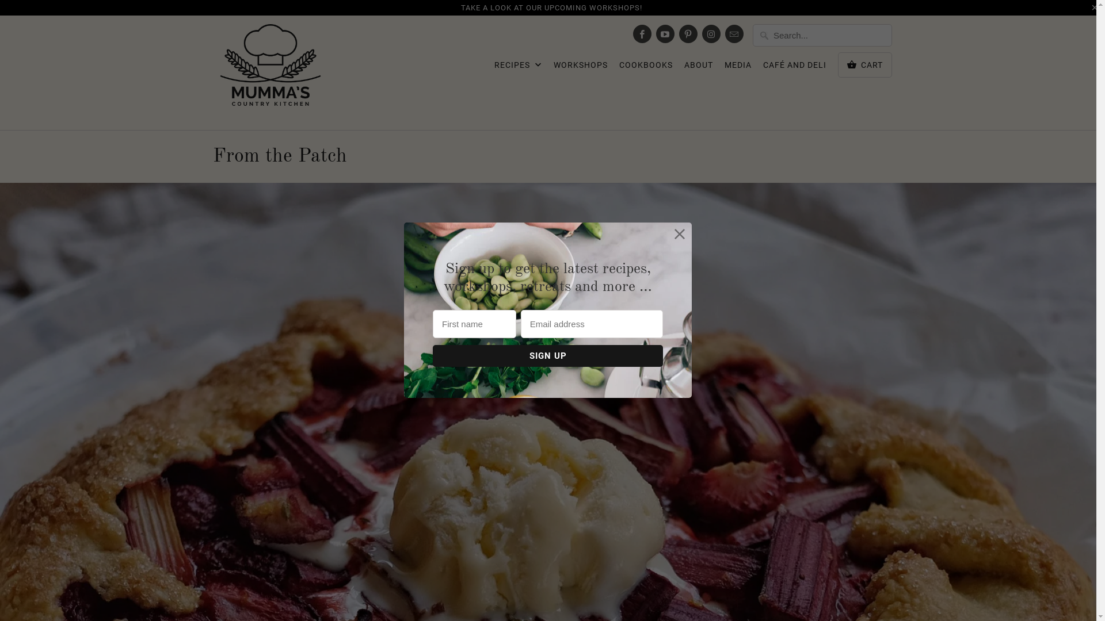 Image resolution: width=1105 pixels, height=621 pixels. Describe the element at coordinates (665, 34) in the screenshot. I see `Mumma's Country Kitchen on YouTube` at that location.